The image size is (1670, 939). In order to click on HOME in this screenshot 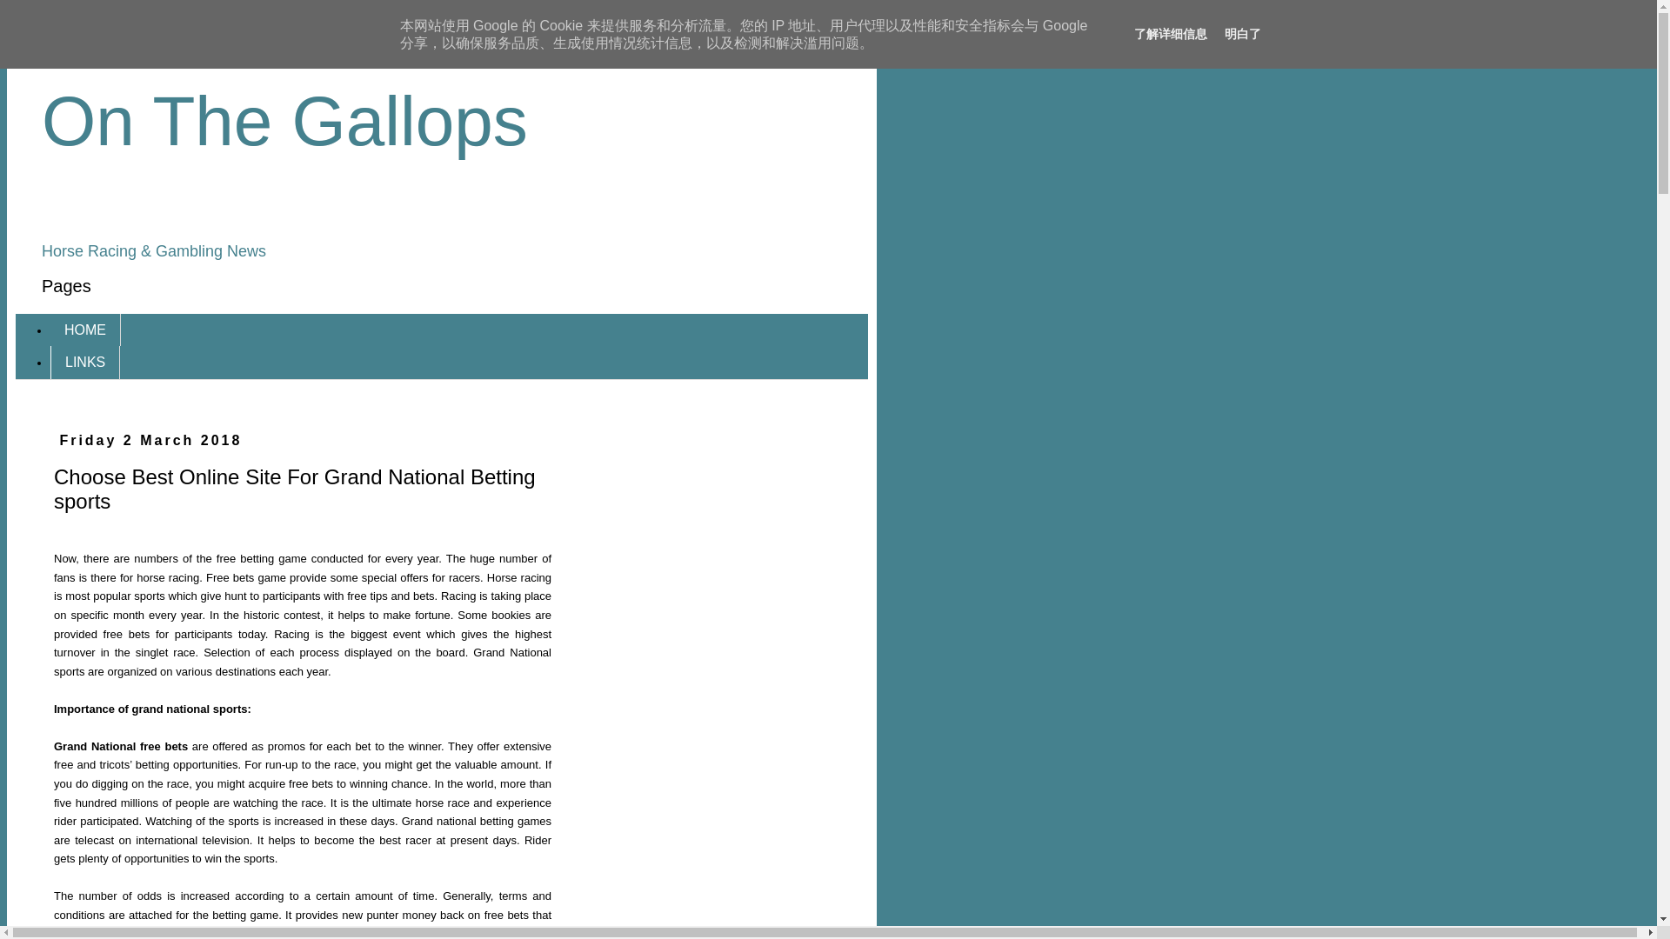, I will do `click(85, 330)`.